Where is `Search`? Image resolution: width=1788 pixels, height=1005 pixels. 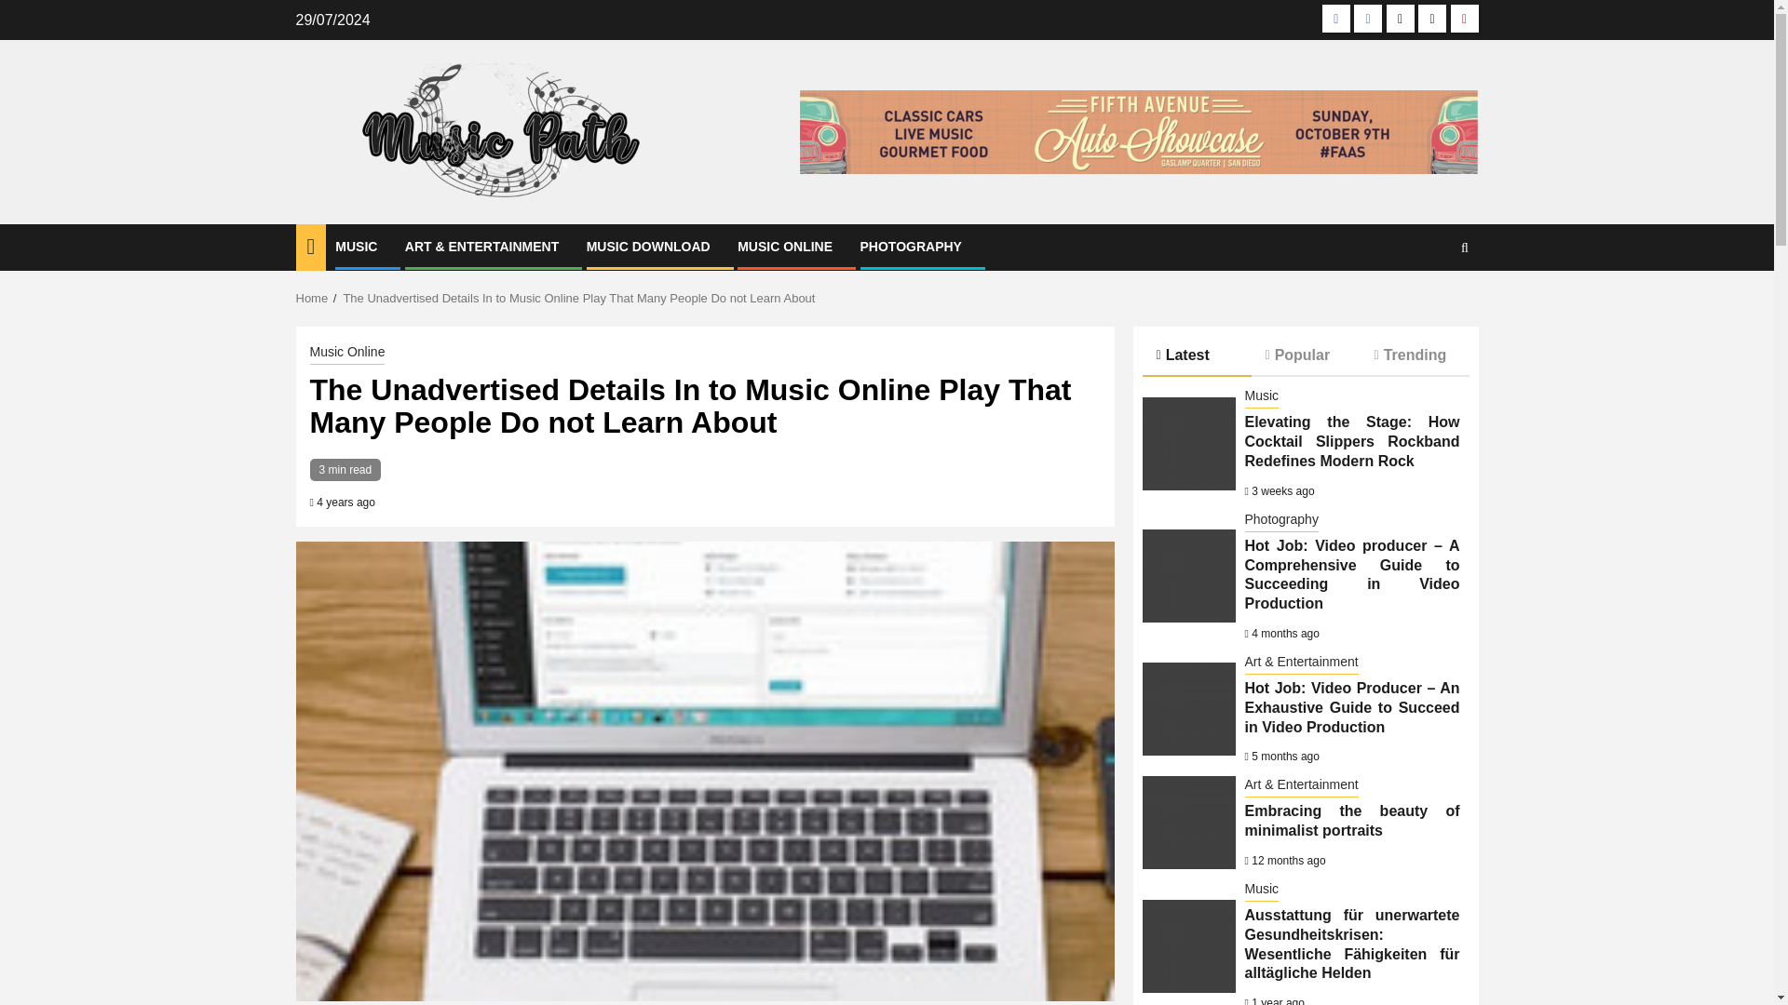
Search is located at coordinates (1429, 303).